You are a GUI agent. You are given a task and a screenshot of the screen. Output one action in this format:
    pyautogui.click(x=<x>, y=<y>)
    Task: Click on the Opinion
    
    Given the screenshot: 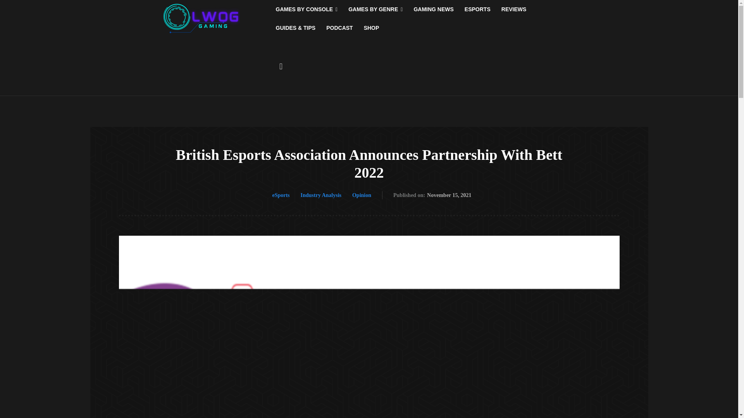 What is the action you would take?
    pyautogui.click(x=362, y=195)
    